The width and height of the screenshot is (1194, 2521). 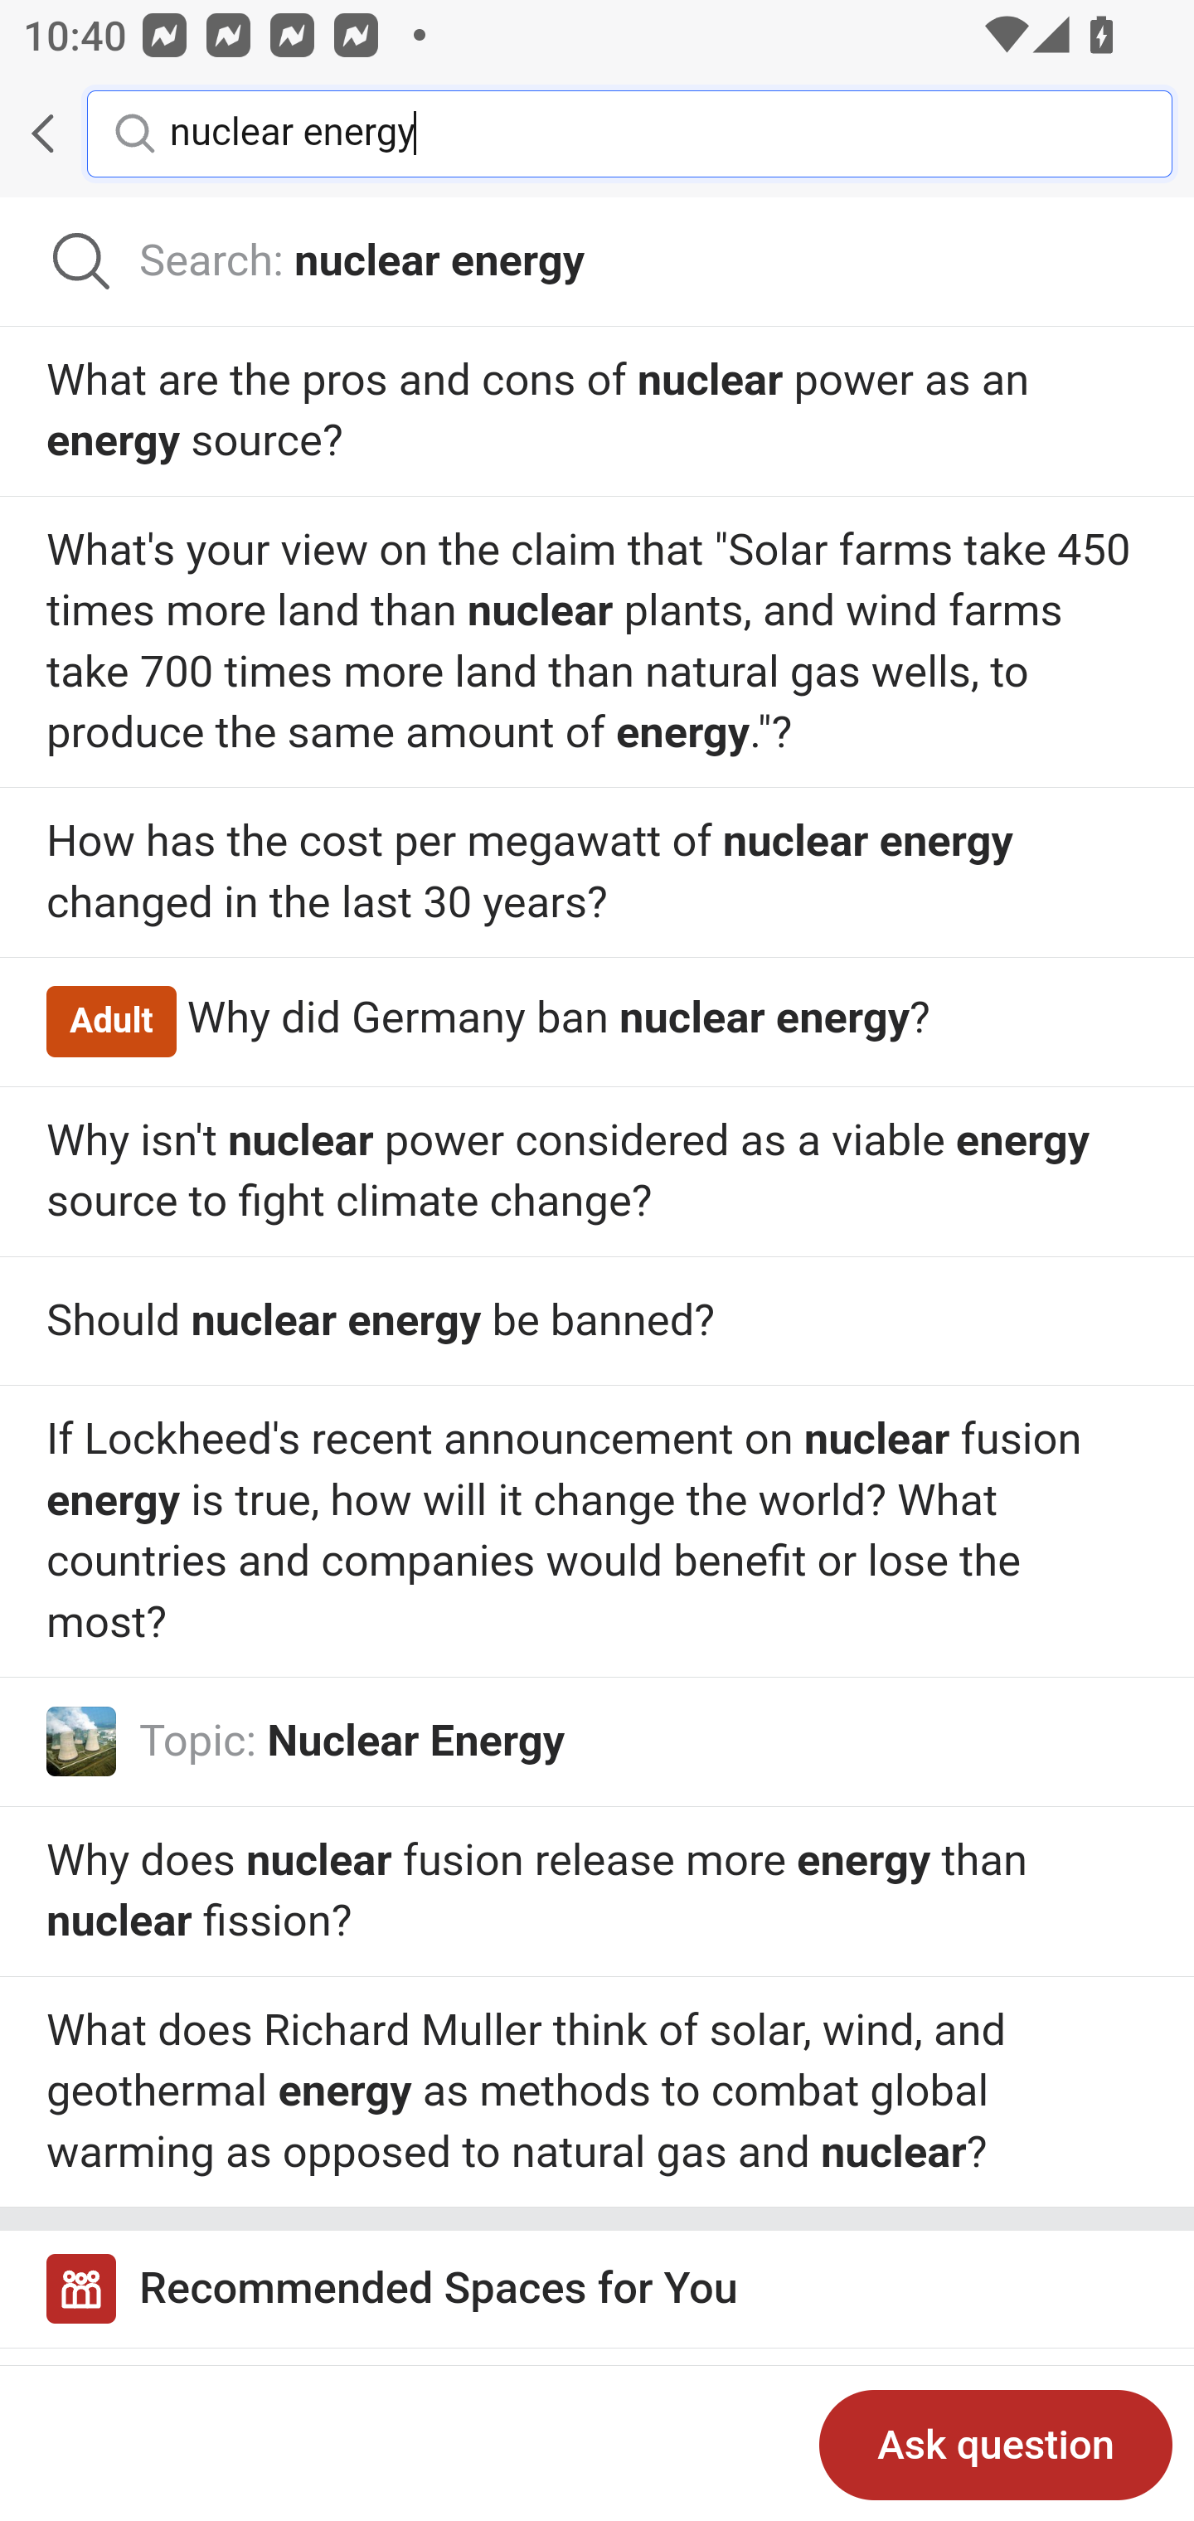 I want to click on nuclear energy, so click(x=647, y=132).